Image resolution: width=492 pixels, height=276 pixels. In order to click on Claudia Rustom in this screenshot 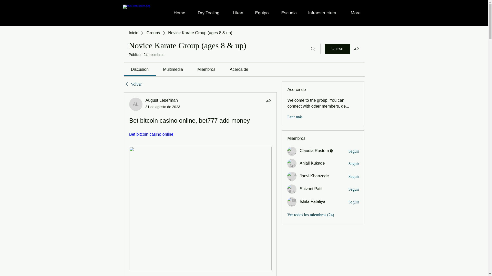, I will do `click(314, 151)`.